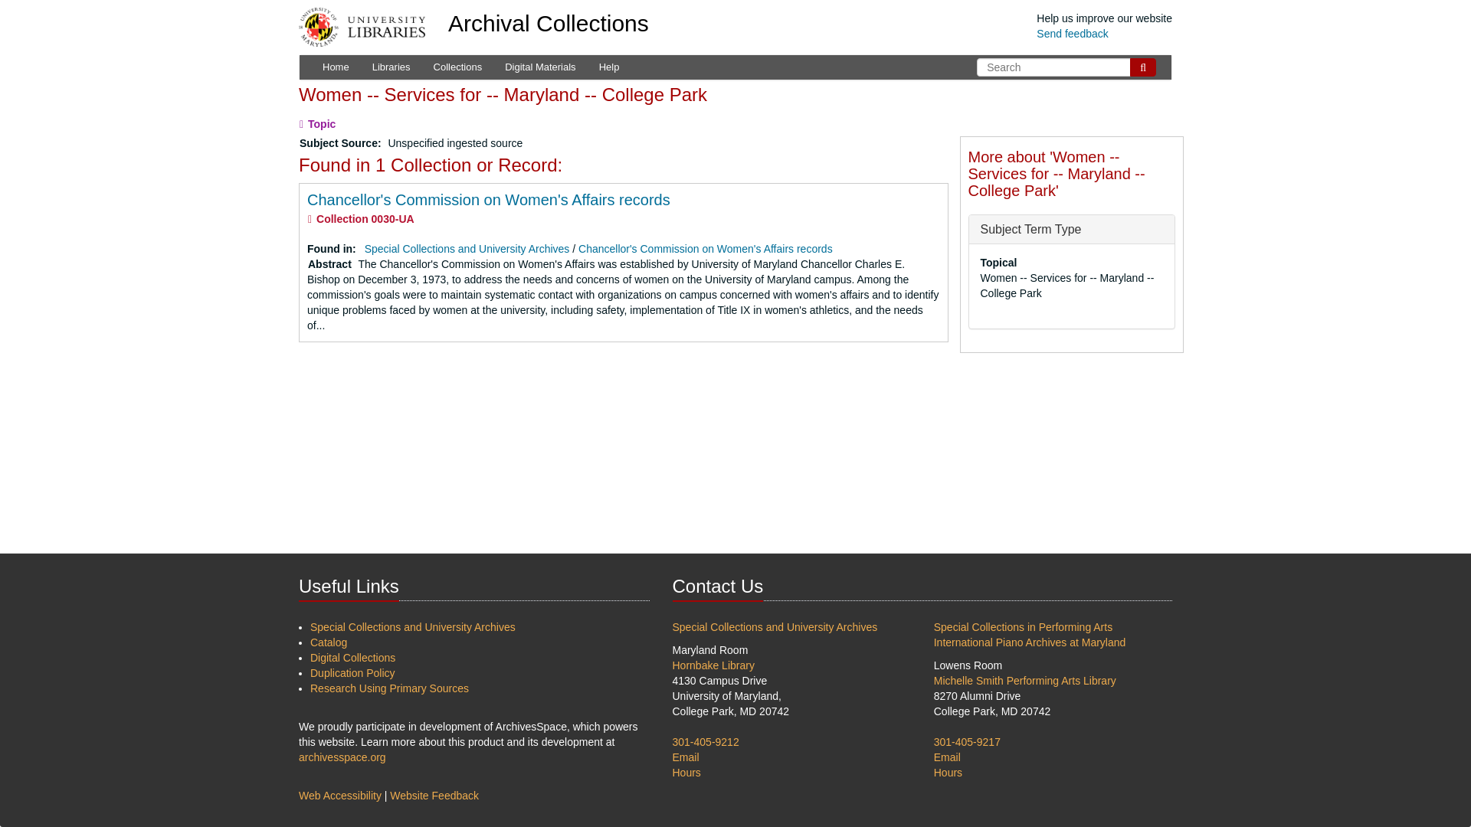  I want to click on Email, so click(686, 757).